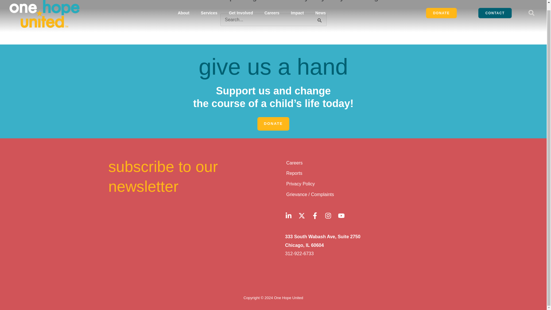 This screenshot has height=310, width=551. Describe the element at coordinates (297, 13) in the screenshot. I see `Impact` at that location.